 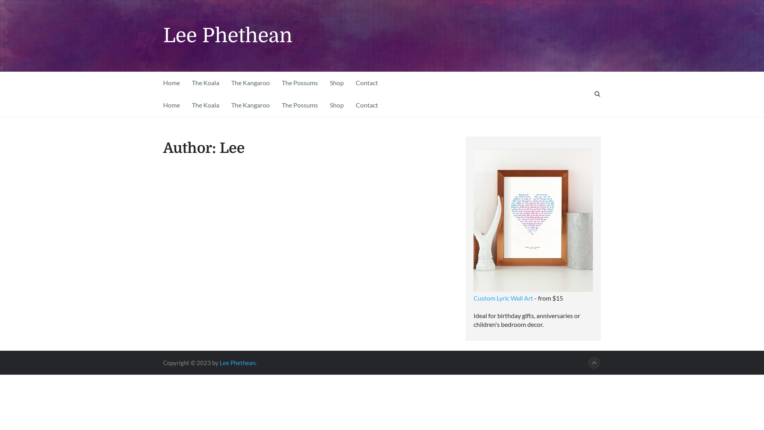 I want to click on Contact, so click(x=367, y=105).